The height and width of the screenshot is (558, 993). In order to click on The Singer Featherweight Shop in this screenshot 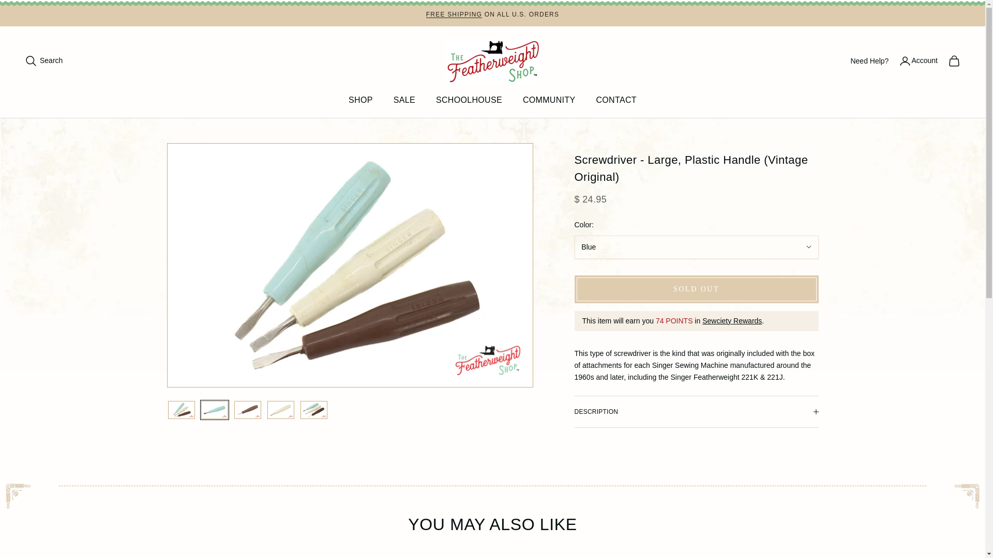, I will do `click(492, 60)`.